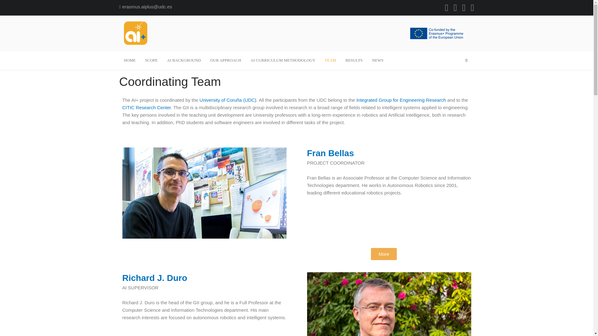 Image resolution: width=598 pixels, height=336 pixels. Describe the element at coordinates (225, 60) in the screenshot. I see `OUR APPROACH` at that location.